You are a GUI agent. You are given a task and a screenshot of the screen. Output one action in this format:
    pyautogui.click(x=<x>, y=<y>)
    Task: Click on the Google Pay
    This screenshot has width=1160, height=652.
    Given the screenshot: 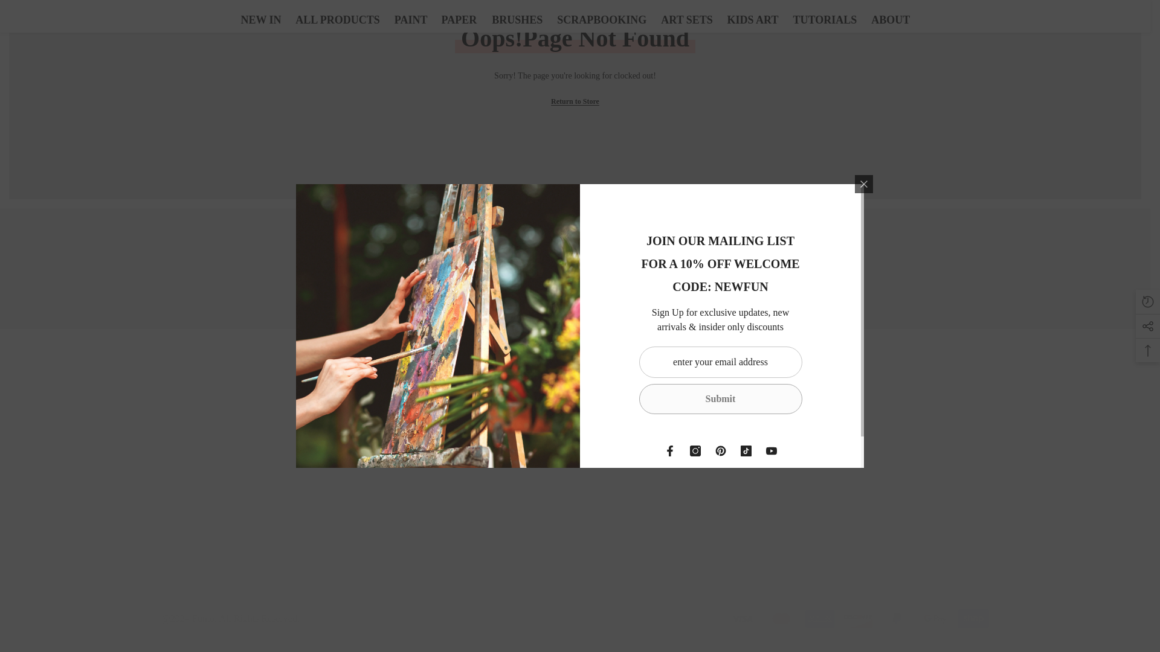 What is the action you would take?
    pyautogui.click(x=935, y=618)
    